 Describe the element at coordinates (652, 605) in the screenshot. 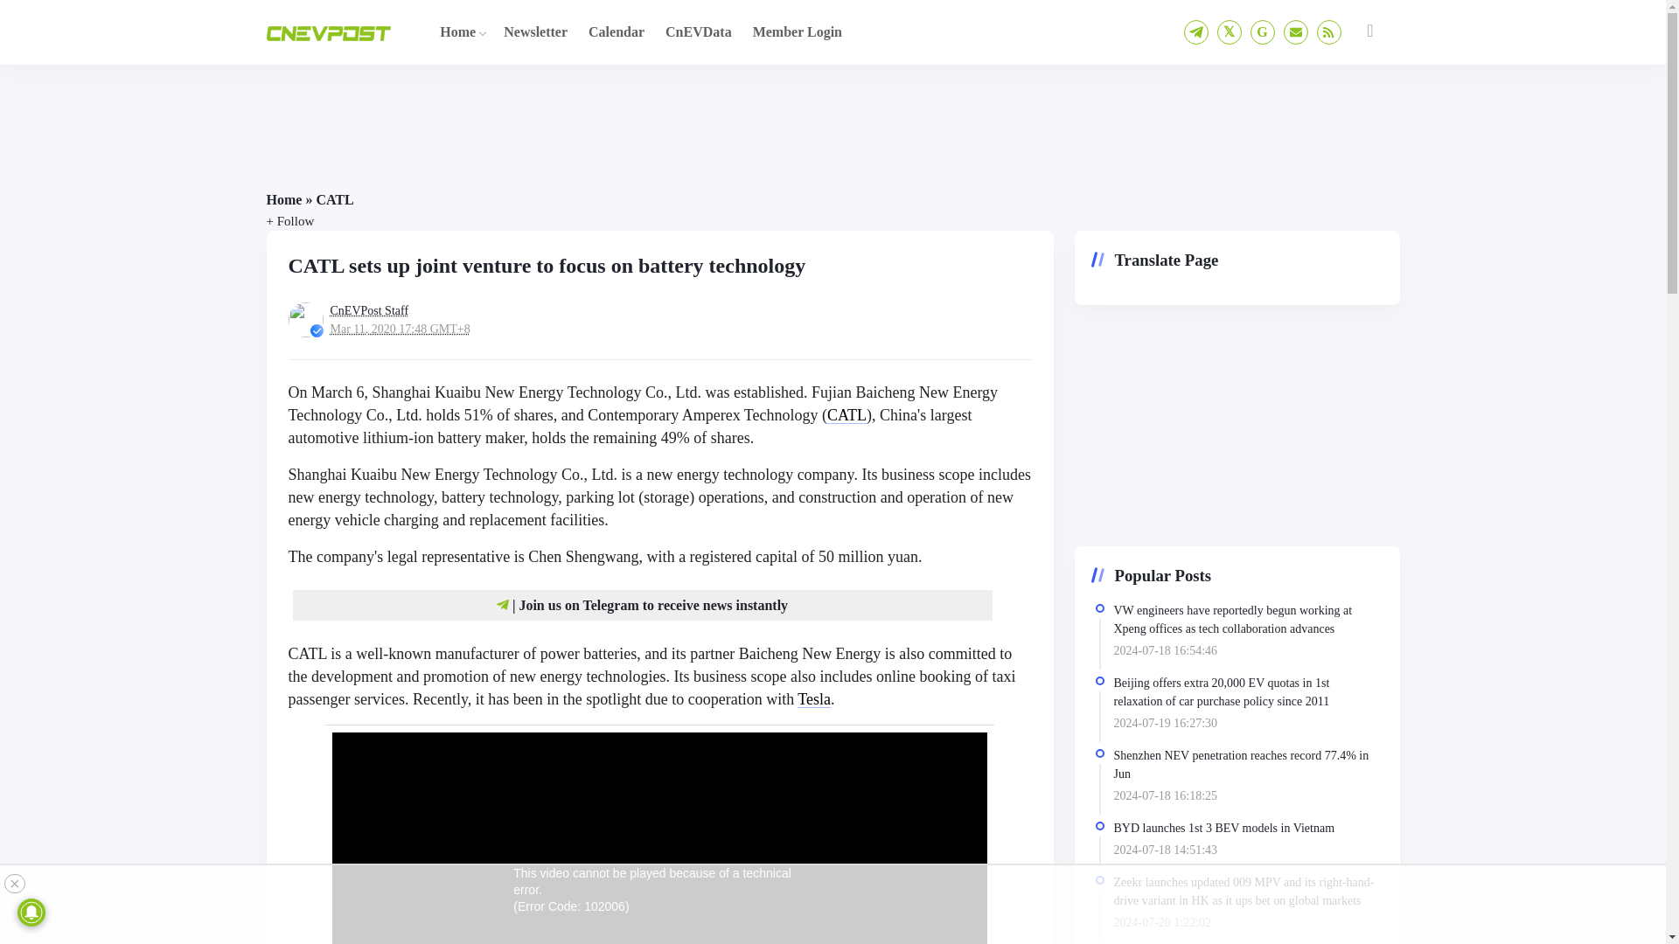

I see `Join us on Telegram to receive news instantly` at that location.